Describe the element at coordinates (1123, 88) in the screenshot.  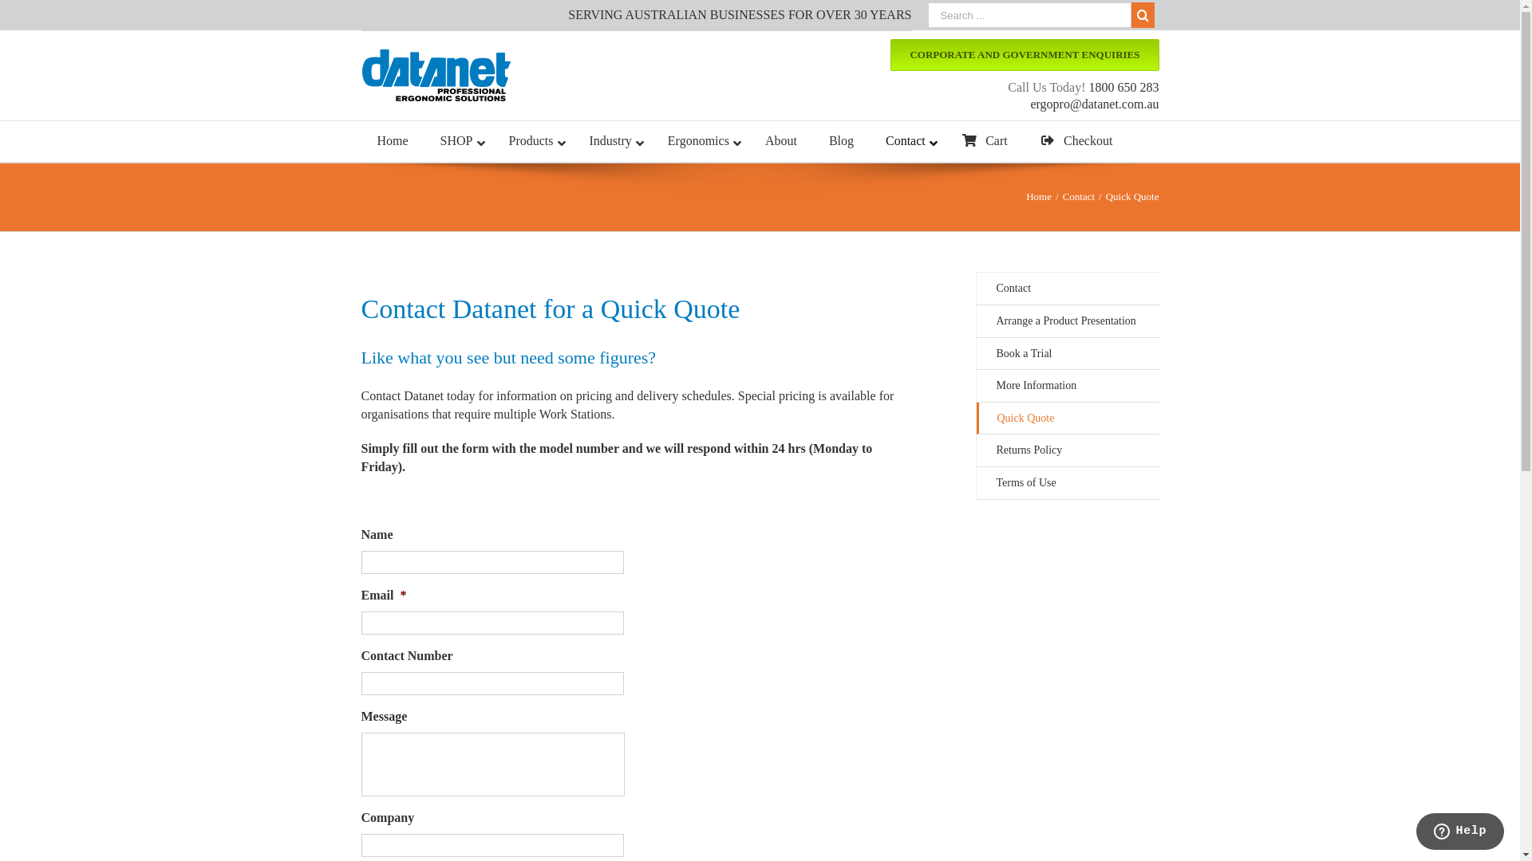
I see `1800 650 283` at that location.